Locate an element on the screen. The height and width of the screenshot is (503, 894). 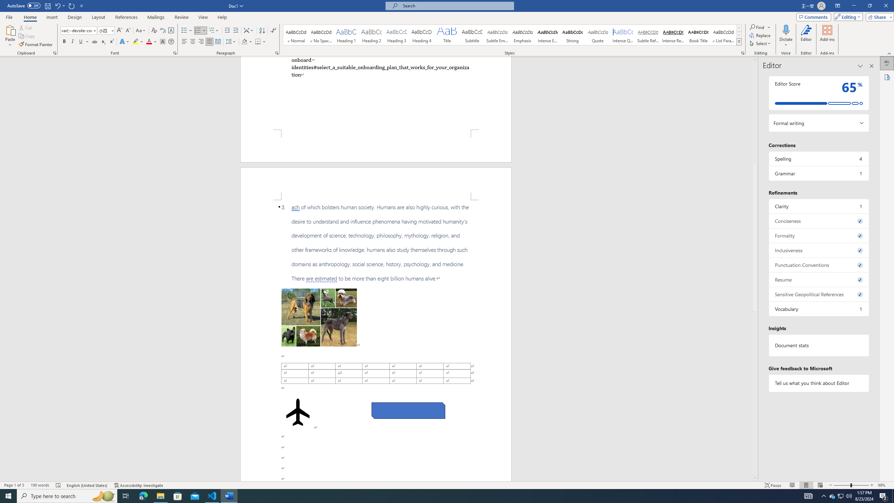
2. is located at coordinates (380, 67).